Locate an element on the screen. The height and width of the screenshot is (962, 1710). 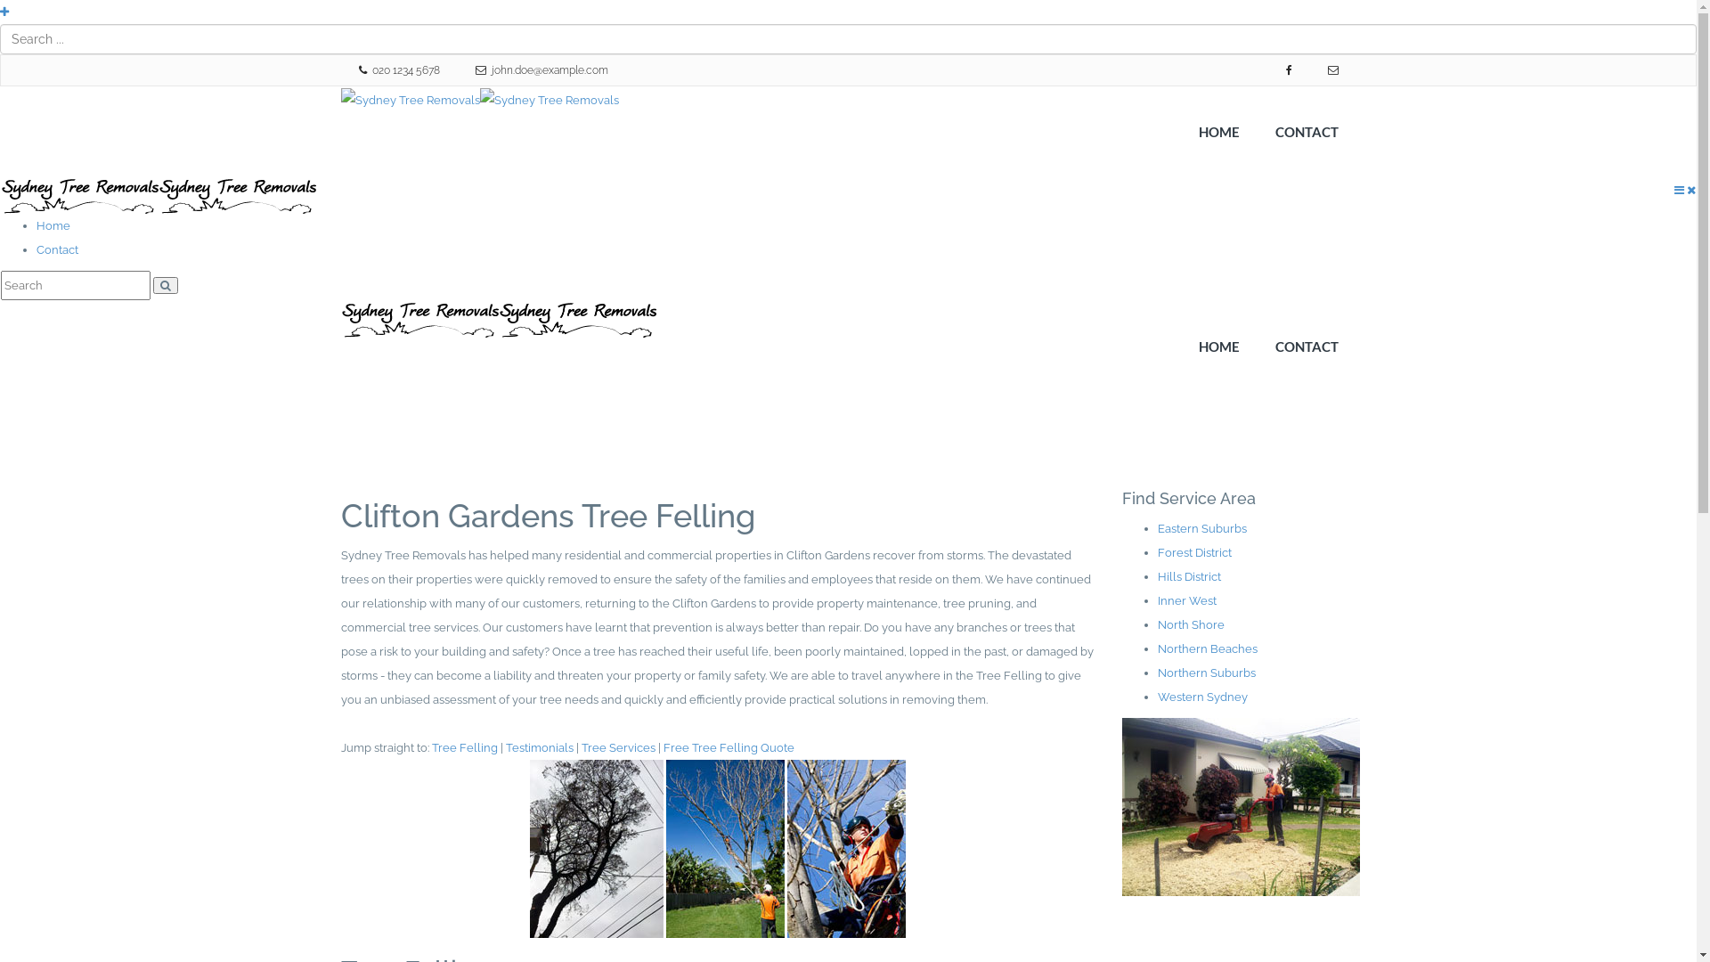
CONTACT is located at coordinates (1307, 132).